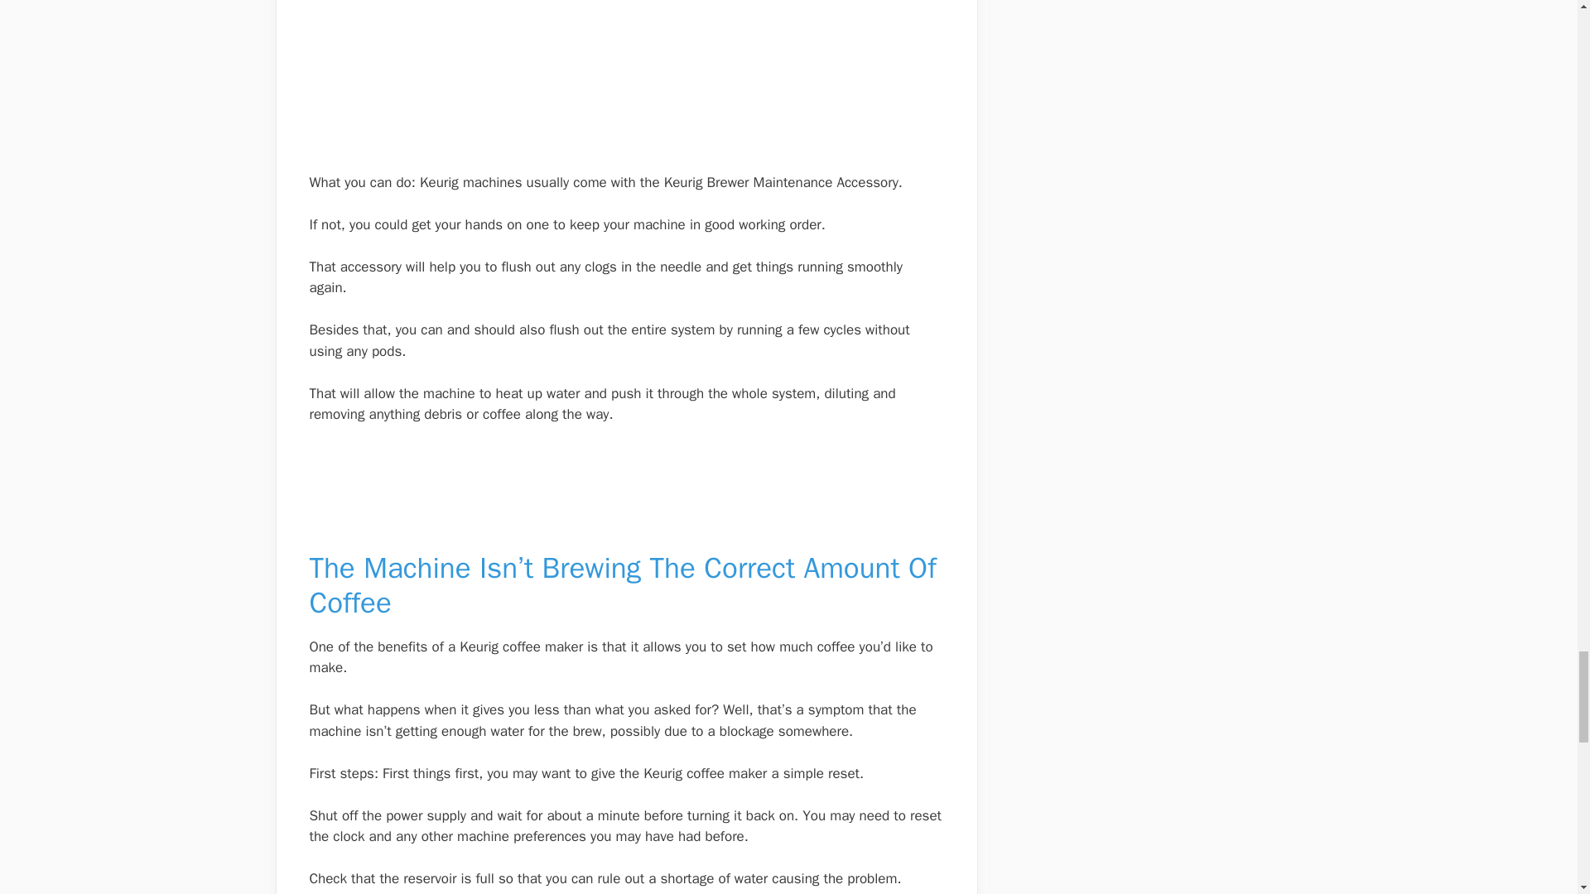 This screenshot has height=894, width=1590. Describe the element at coordinates (627, 75) in the screenshot. I see `How to Clean Needle and Basket on Keurig 2.0` at that location.